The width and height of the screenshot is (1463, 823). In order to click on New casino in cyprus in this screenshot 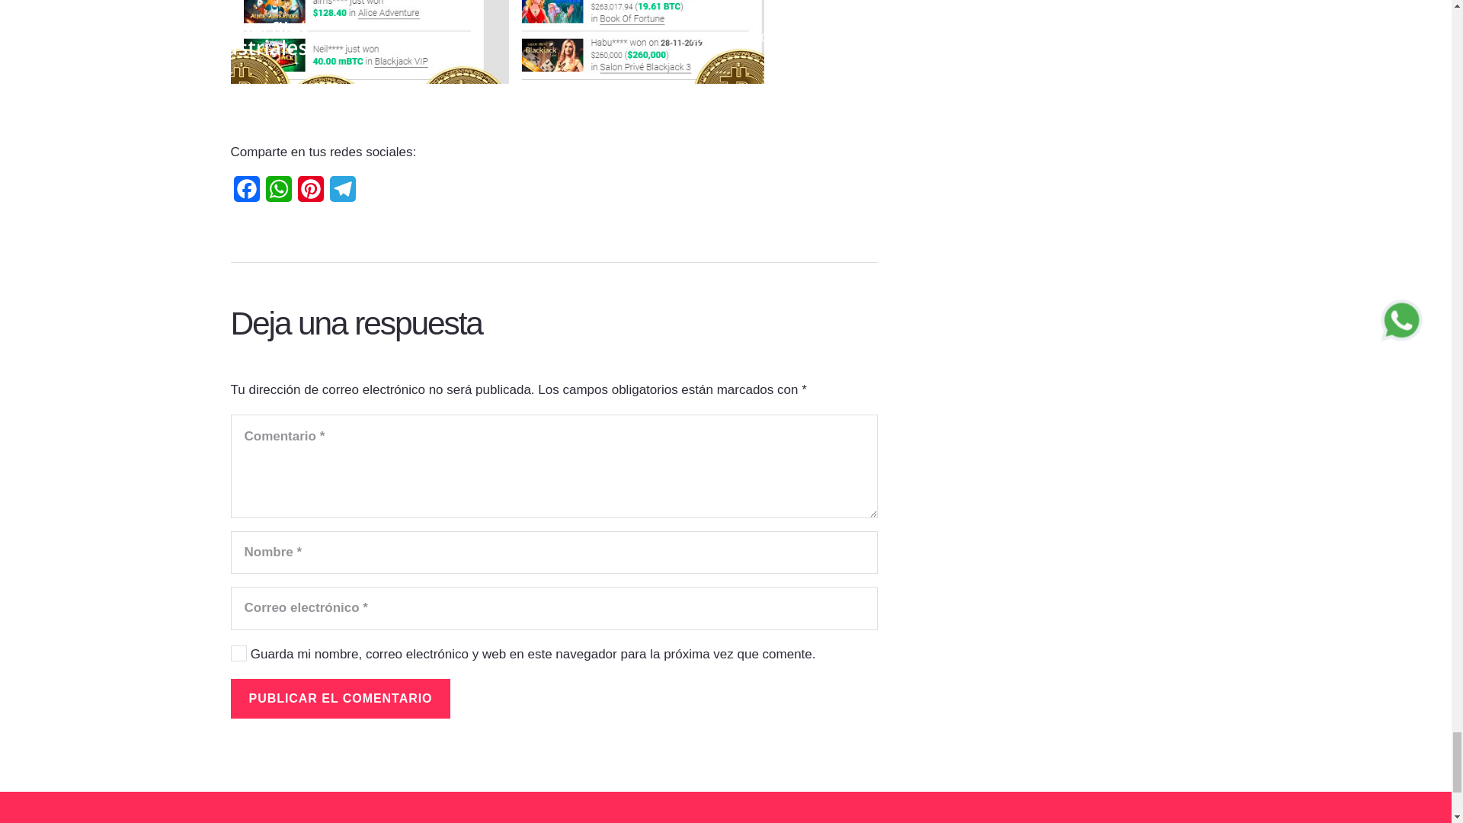, I will do `click(497, 56)`.